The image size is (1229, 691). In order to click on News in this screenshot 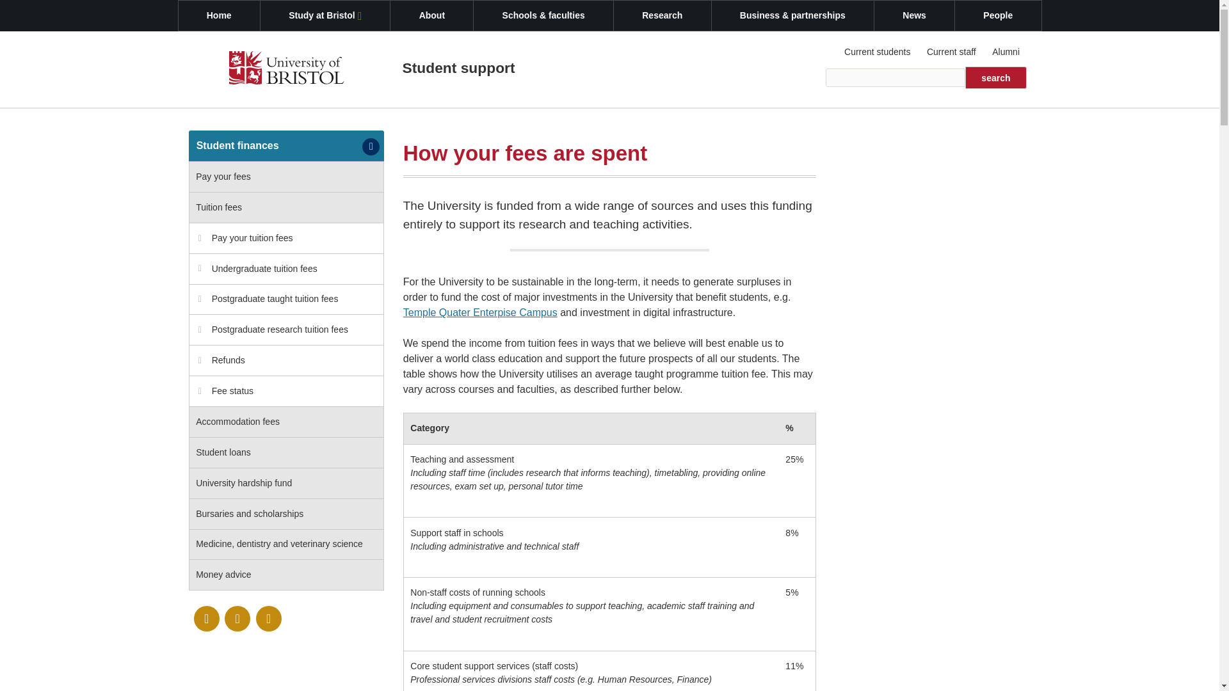, I will do `click(914, 15)`.